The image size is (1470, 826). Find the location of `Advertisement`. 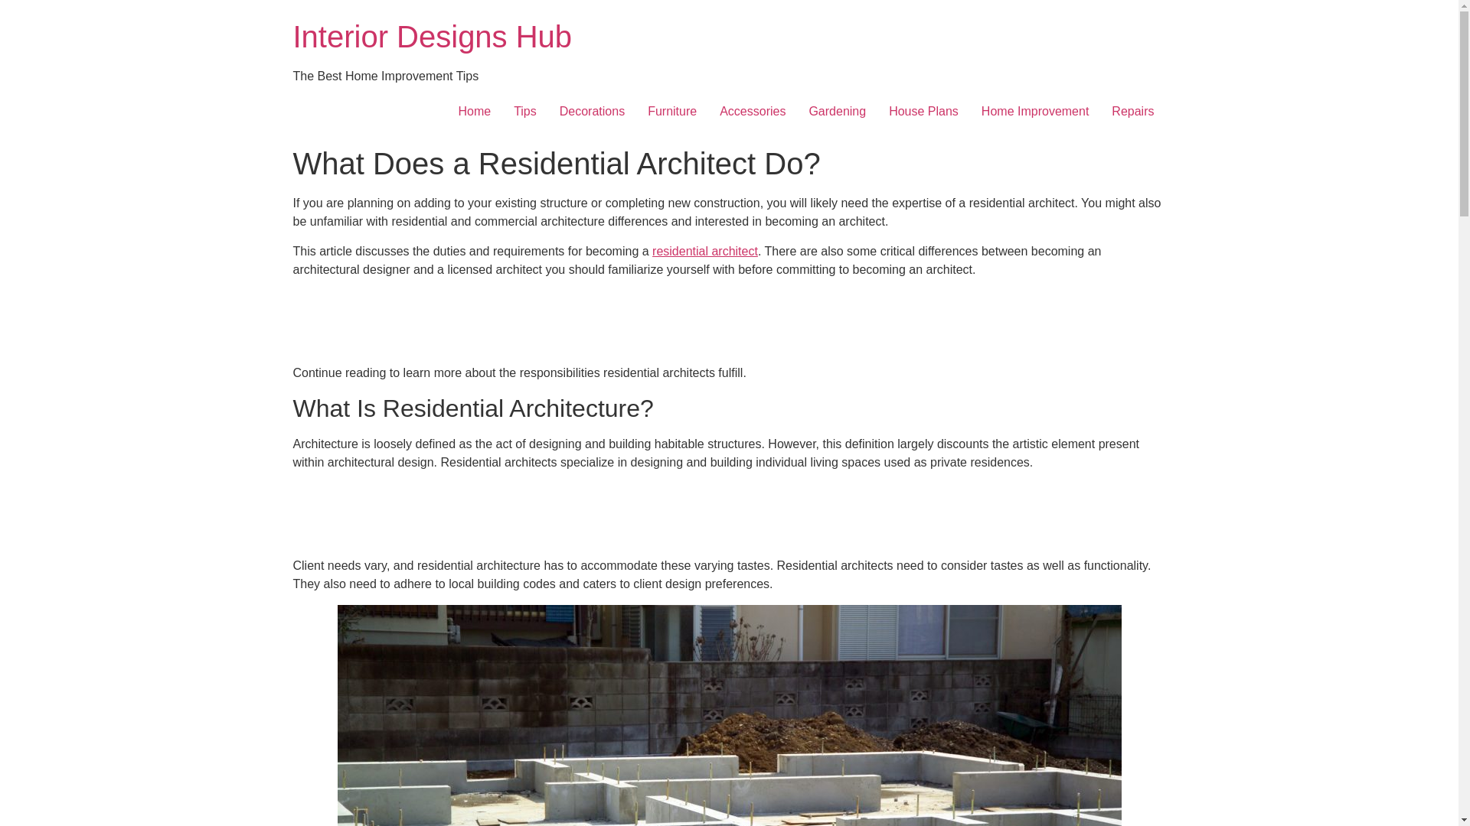

Advertisement is located at coordinates (728, 324).